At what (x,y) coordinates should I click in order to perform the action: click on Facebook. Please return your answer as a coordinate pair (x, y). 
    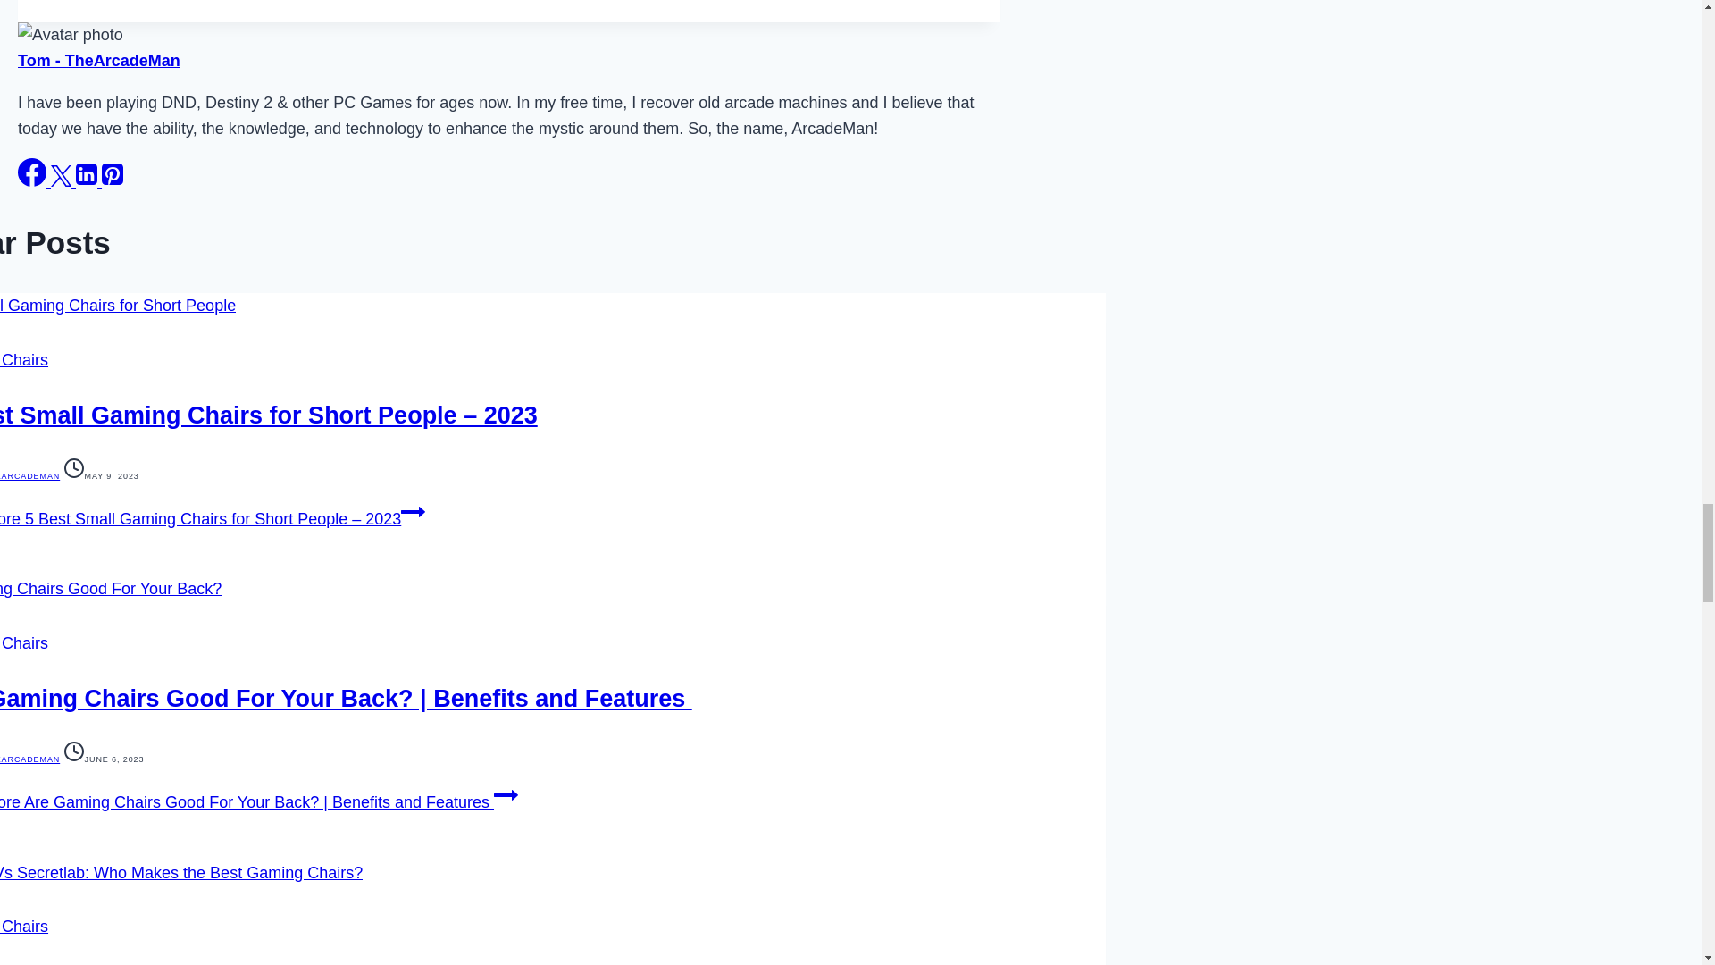
    Looking at the image, I should click on (31, 172).